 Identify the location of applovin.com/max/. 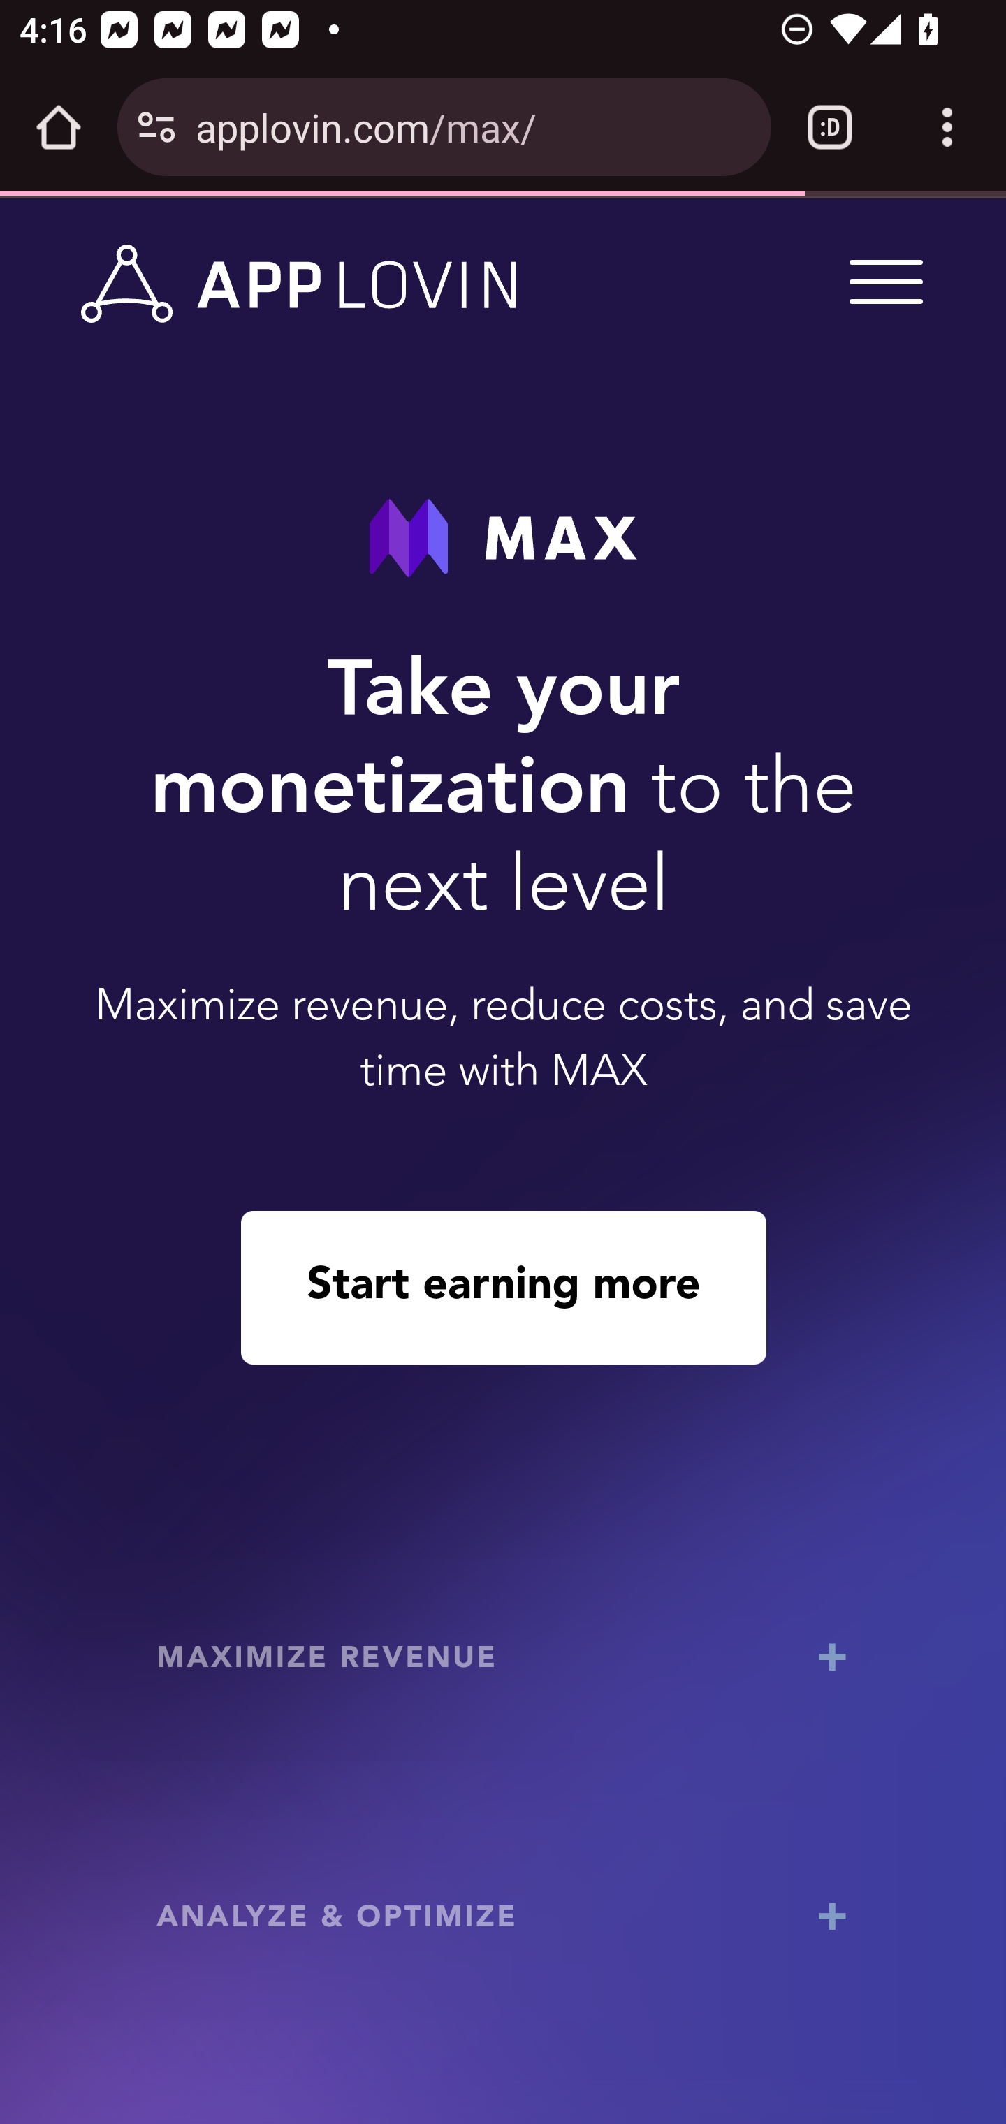
(473, 126).